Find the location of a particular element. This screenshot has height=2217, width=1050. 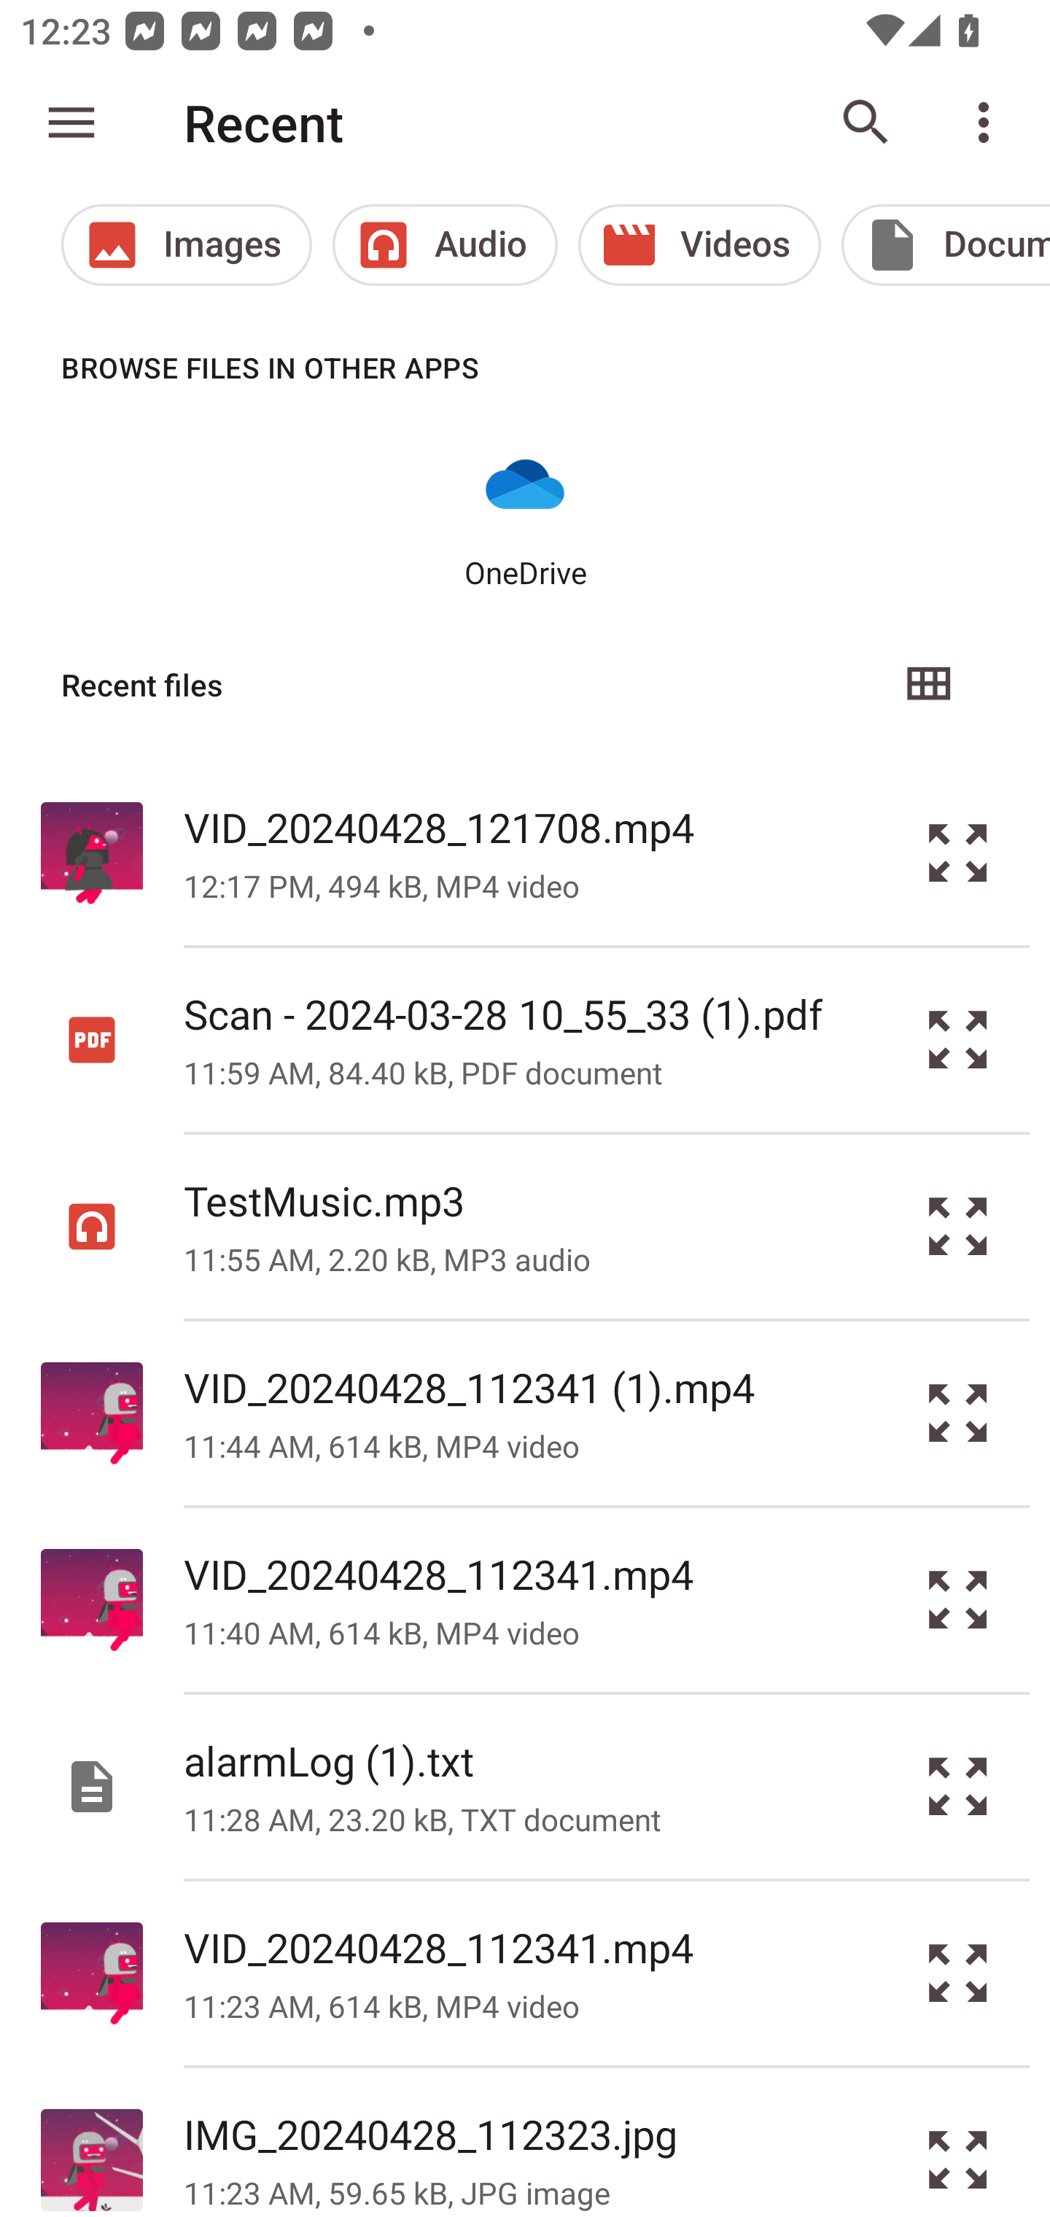

Audio is located at coordinates (445, 245).